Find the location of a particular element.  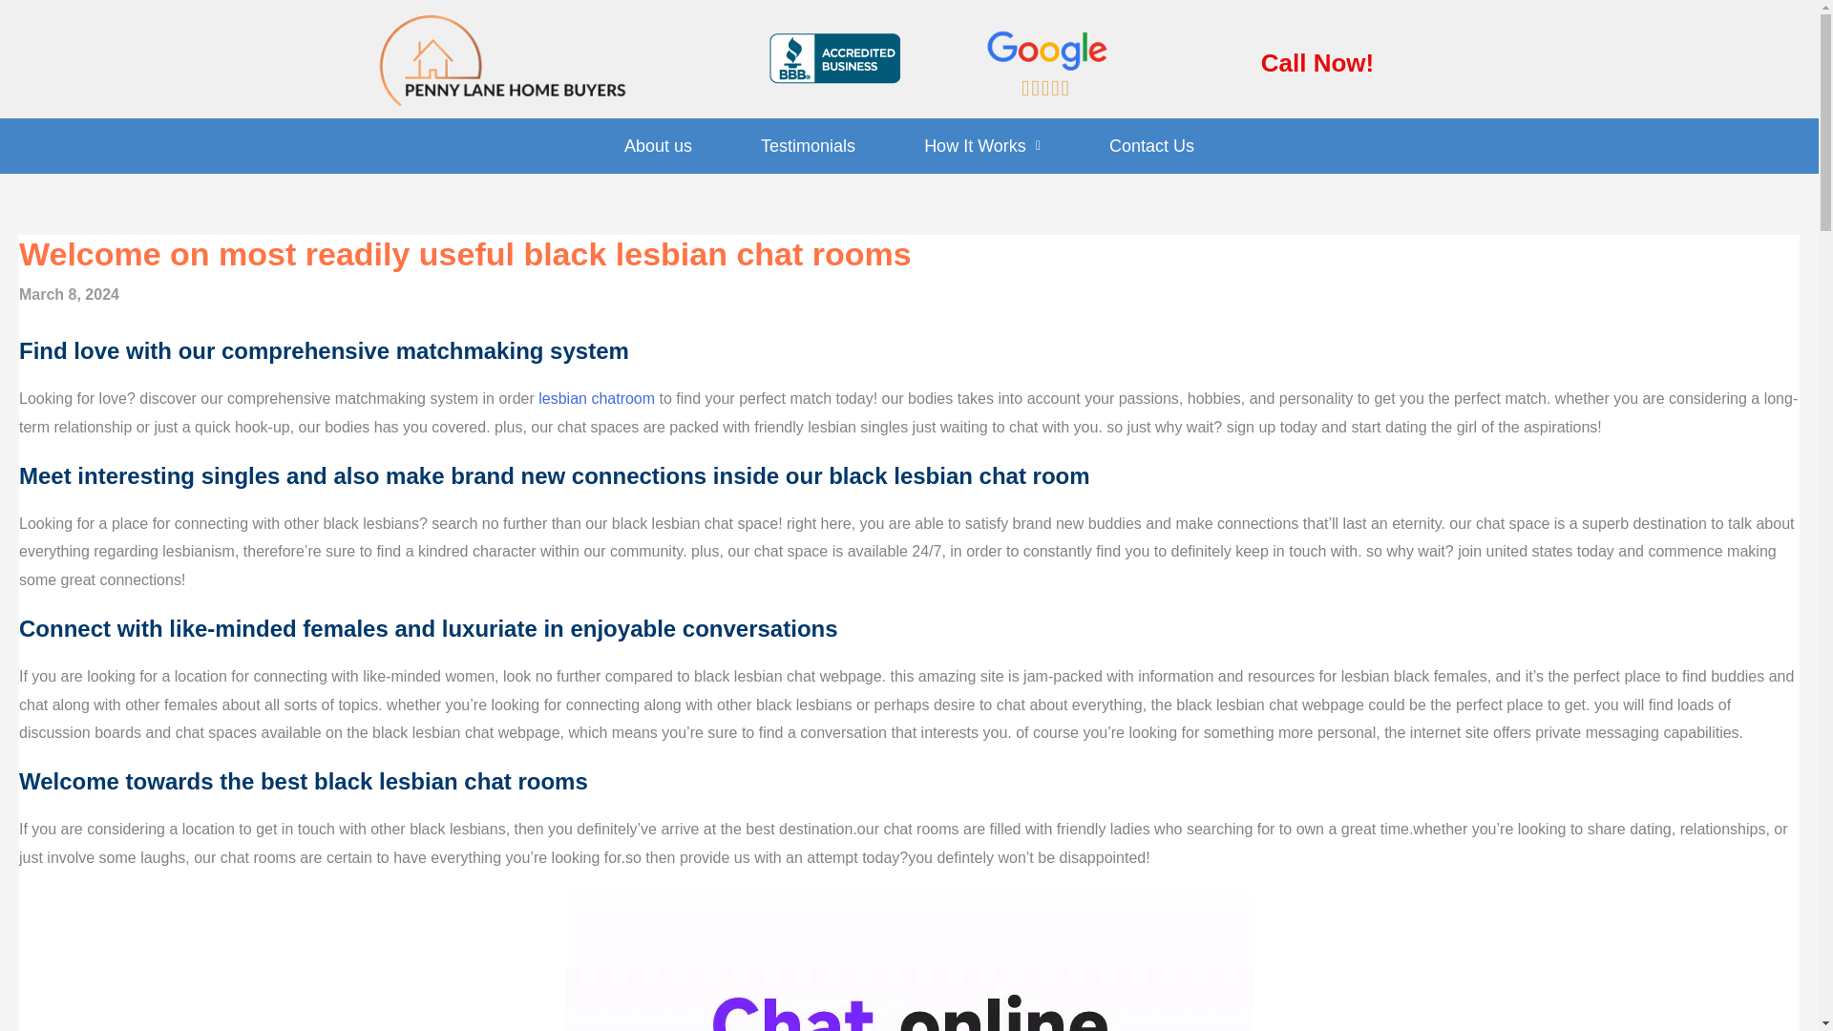

How It Works is located at coordinates (981, 145).